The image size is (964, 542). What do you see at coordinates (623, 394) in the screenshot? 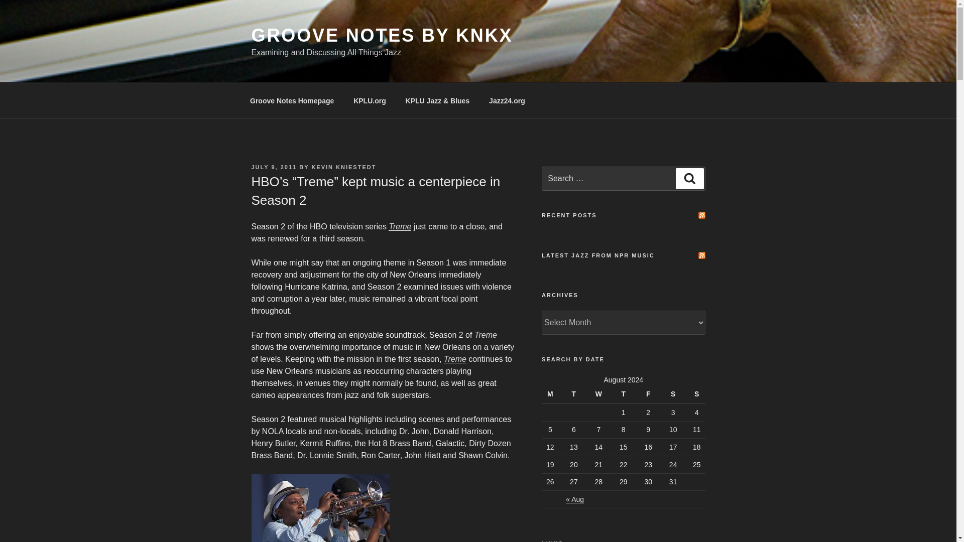
I see `Thursday` at bounding box center [623, 394].